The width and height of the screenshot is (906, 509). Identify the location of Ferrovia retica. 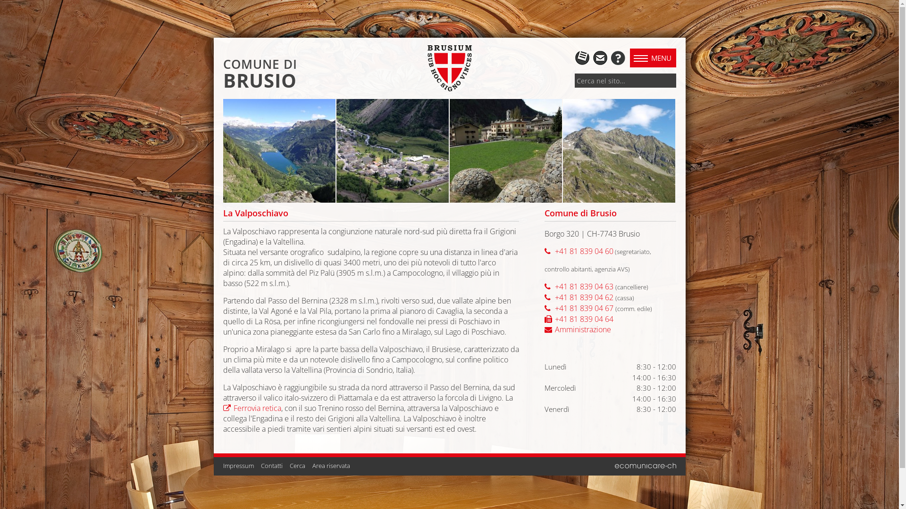
(252, 408).